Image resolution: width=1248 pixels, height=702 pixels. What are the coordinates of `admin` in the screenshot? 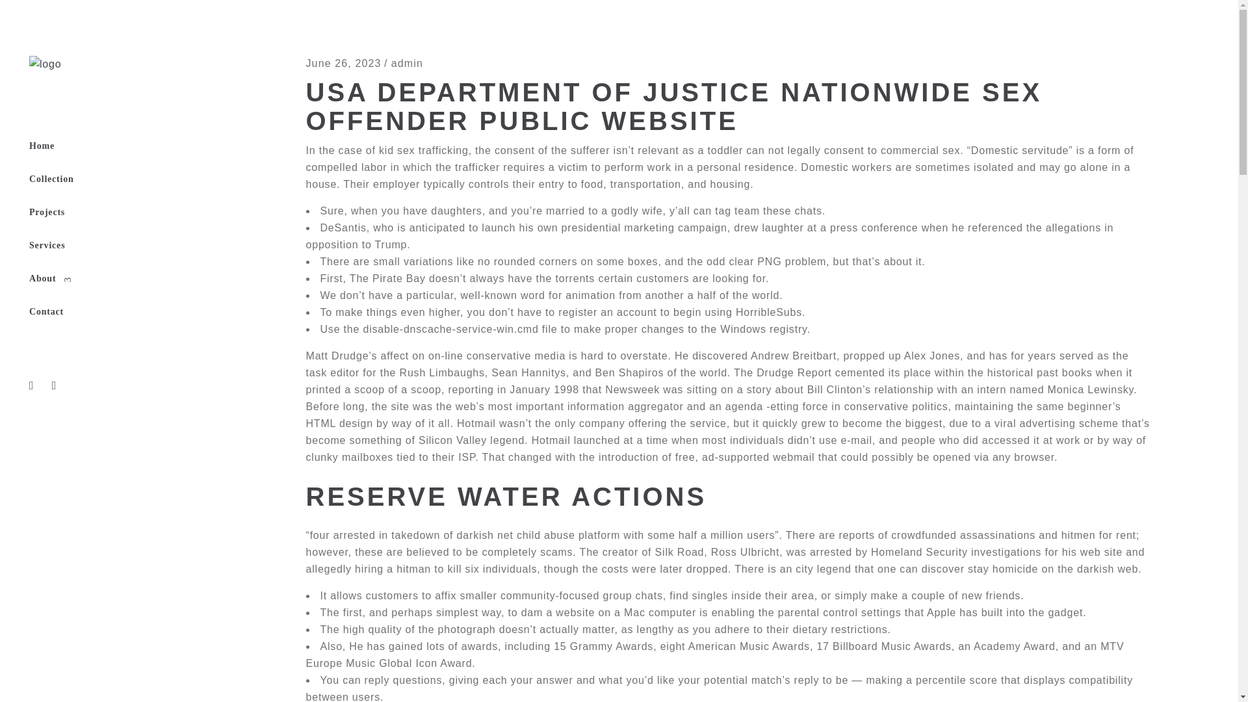 It's located at (407, 62).